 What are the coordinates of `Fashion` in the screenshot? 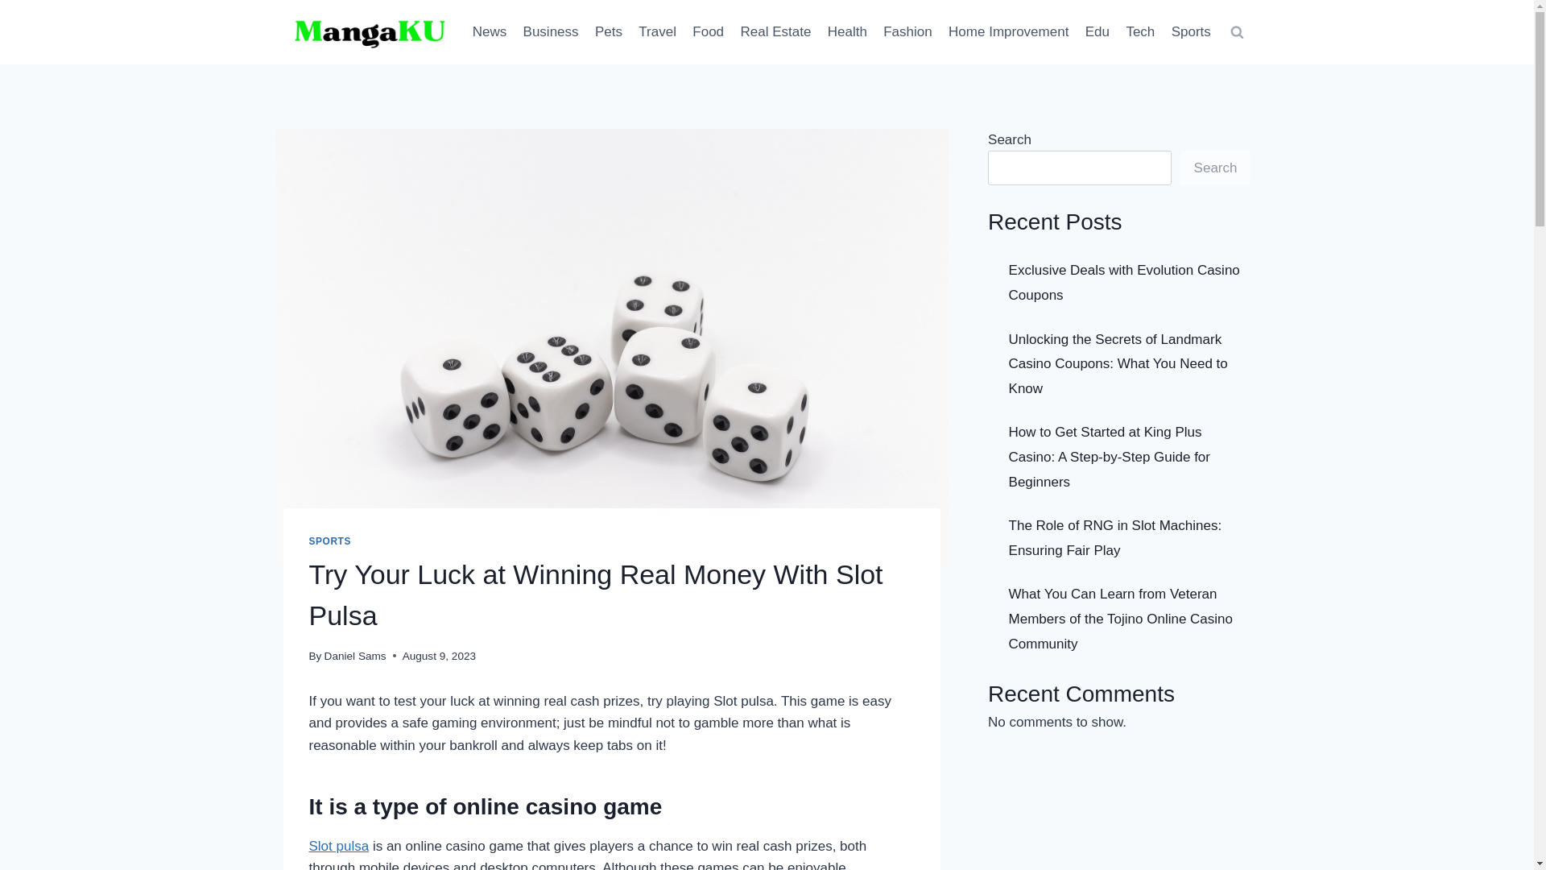 It's located at (907, 32).